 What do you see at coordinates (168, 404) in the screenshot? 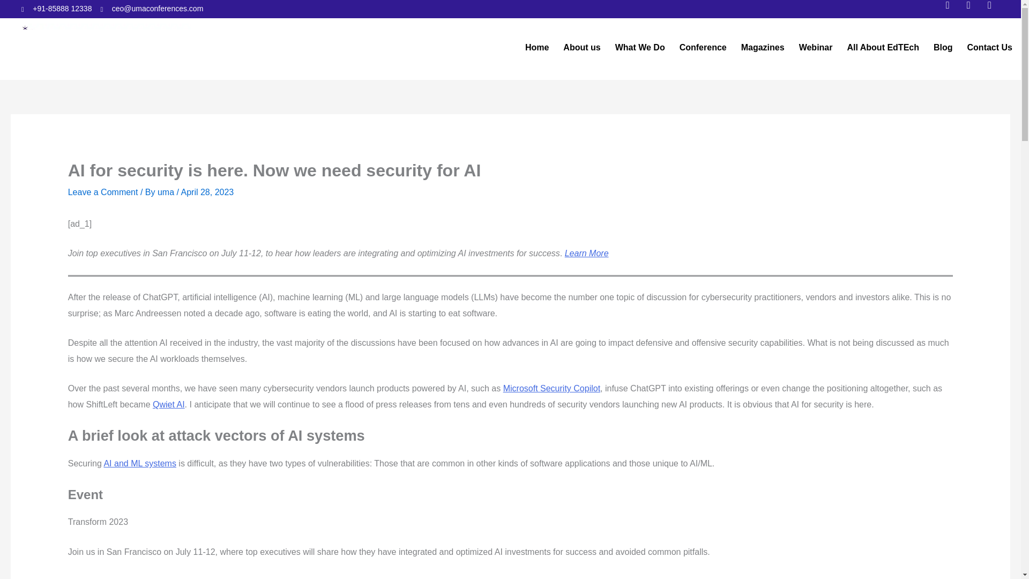
I see `Qwiet AI` at bounding box center [168, 404].